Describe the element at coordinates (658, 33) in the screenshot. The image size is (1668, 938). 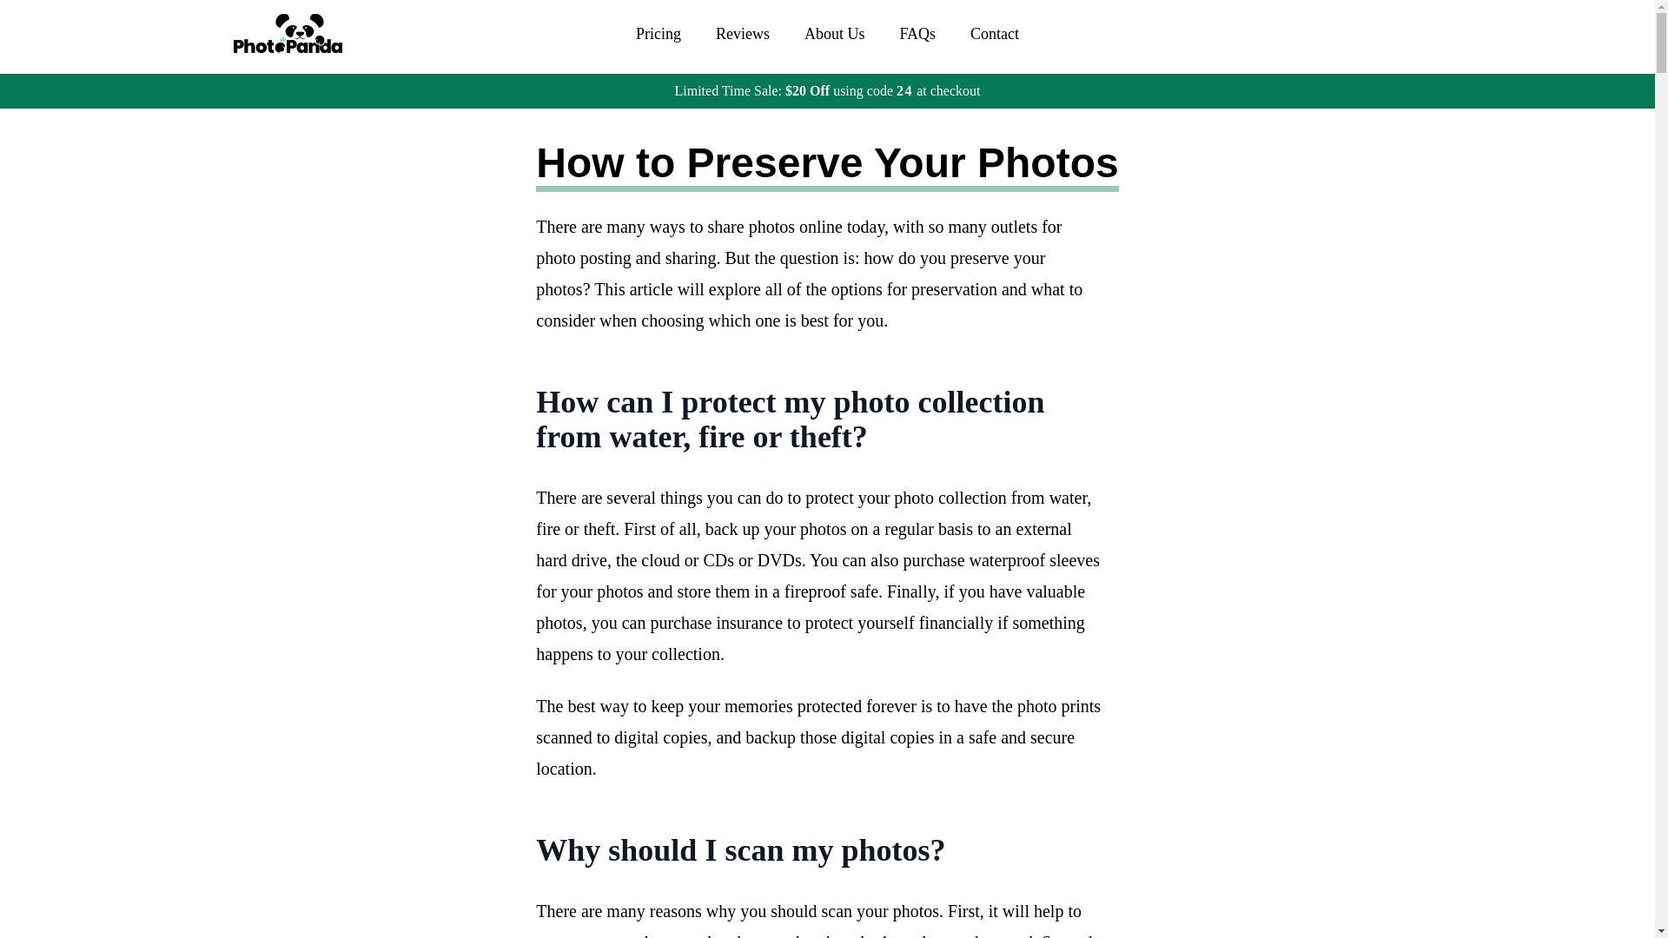
I see `Pricing` at that location.